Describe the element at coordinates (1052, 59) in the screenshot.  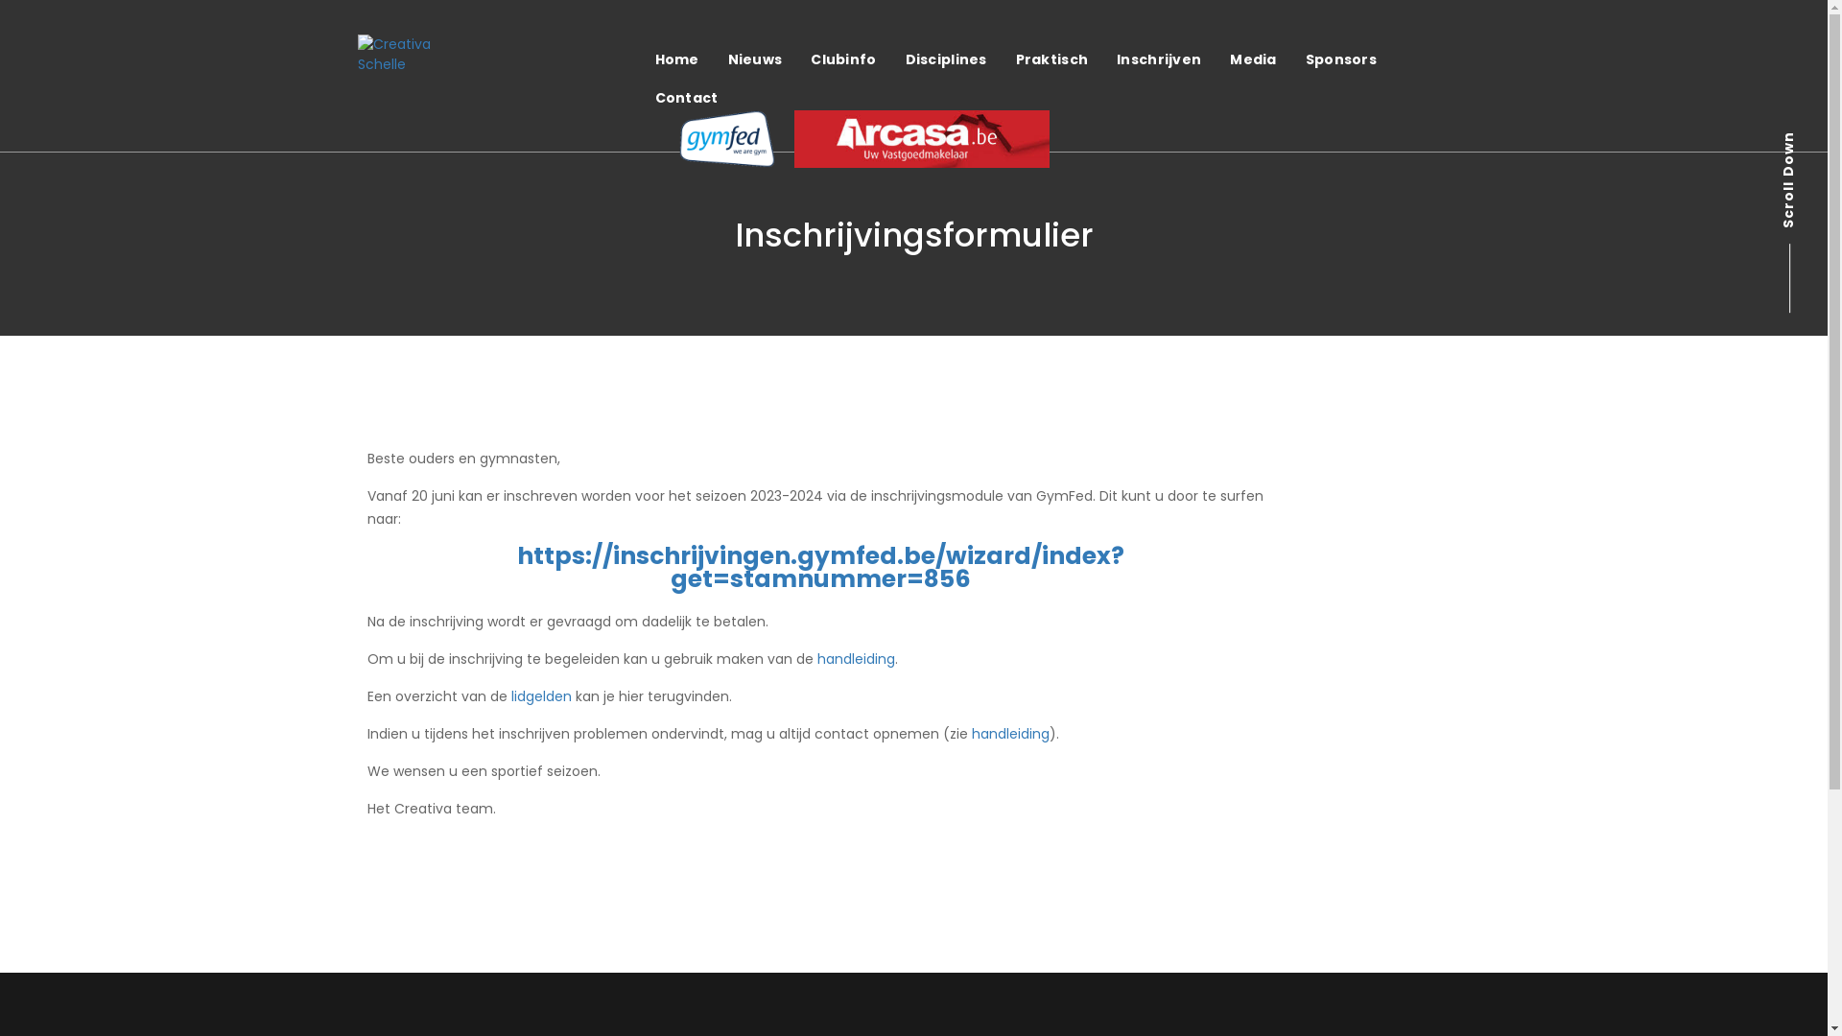
I see `Praktisch` at that location.